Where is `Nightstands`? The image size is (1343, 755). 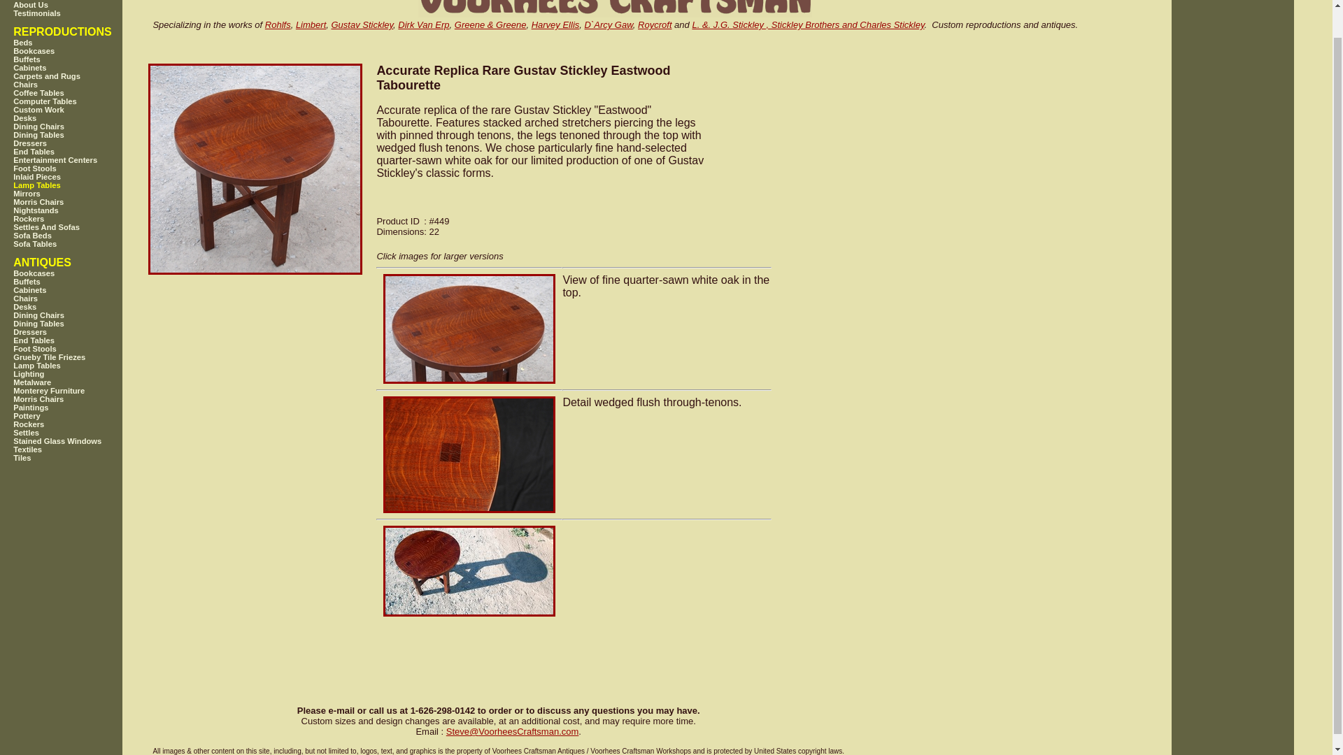
Nightstands is located at coordinates (76, 210).